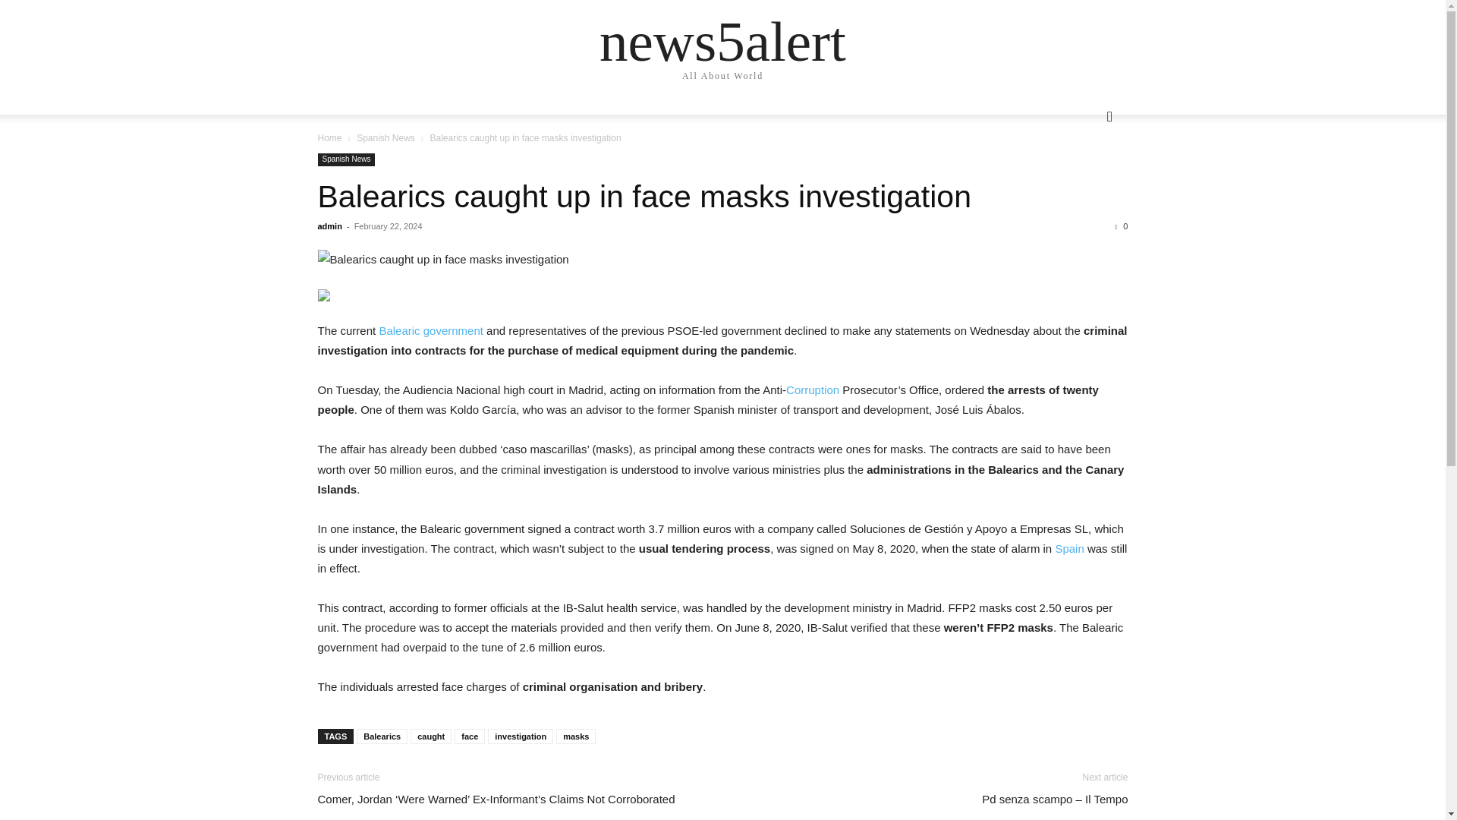 The height and width of the screenshot is (820, 1457). What do you see at coordinates (470, 736) in the screenshot?
I see `face` at bounding box center [470, 736].